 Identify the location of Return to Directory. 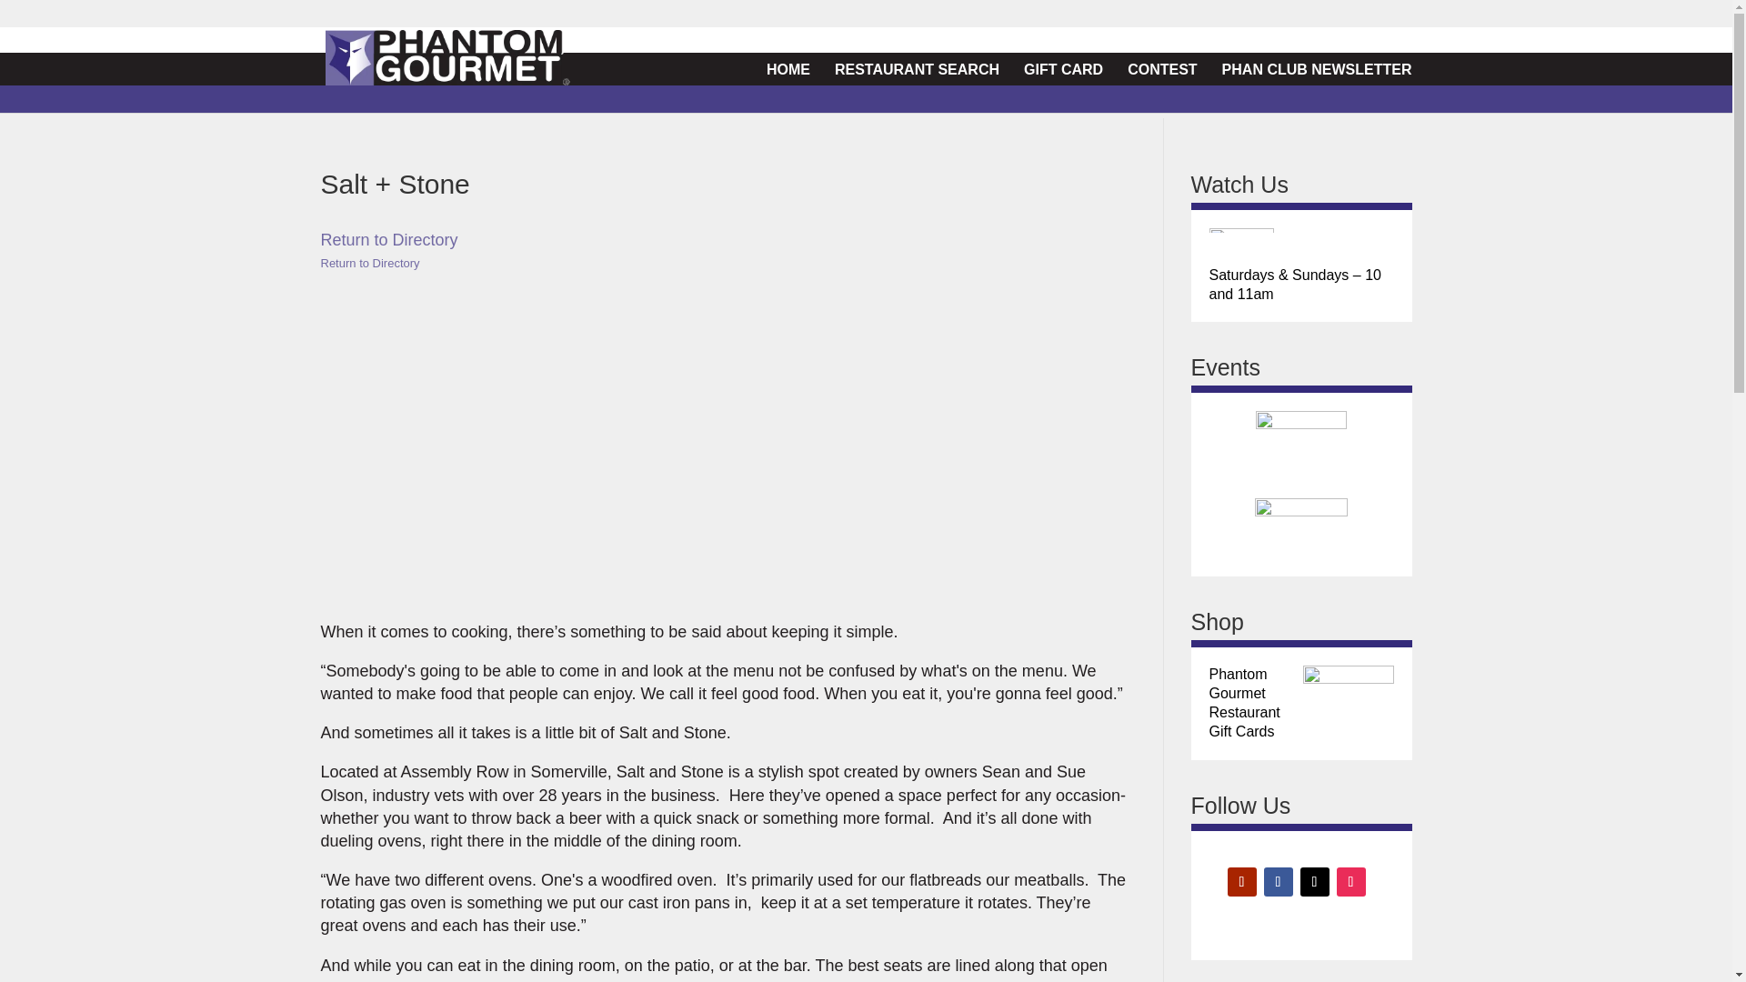
(369, 263).